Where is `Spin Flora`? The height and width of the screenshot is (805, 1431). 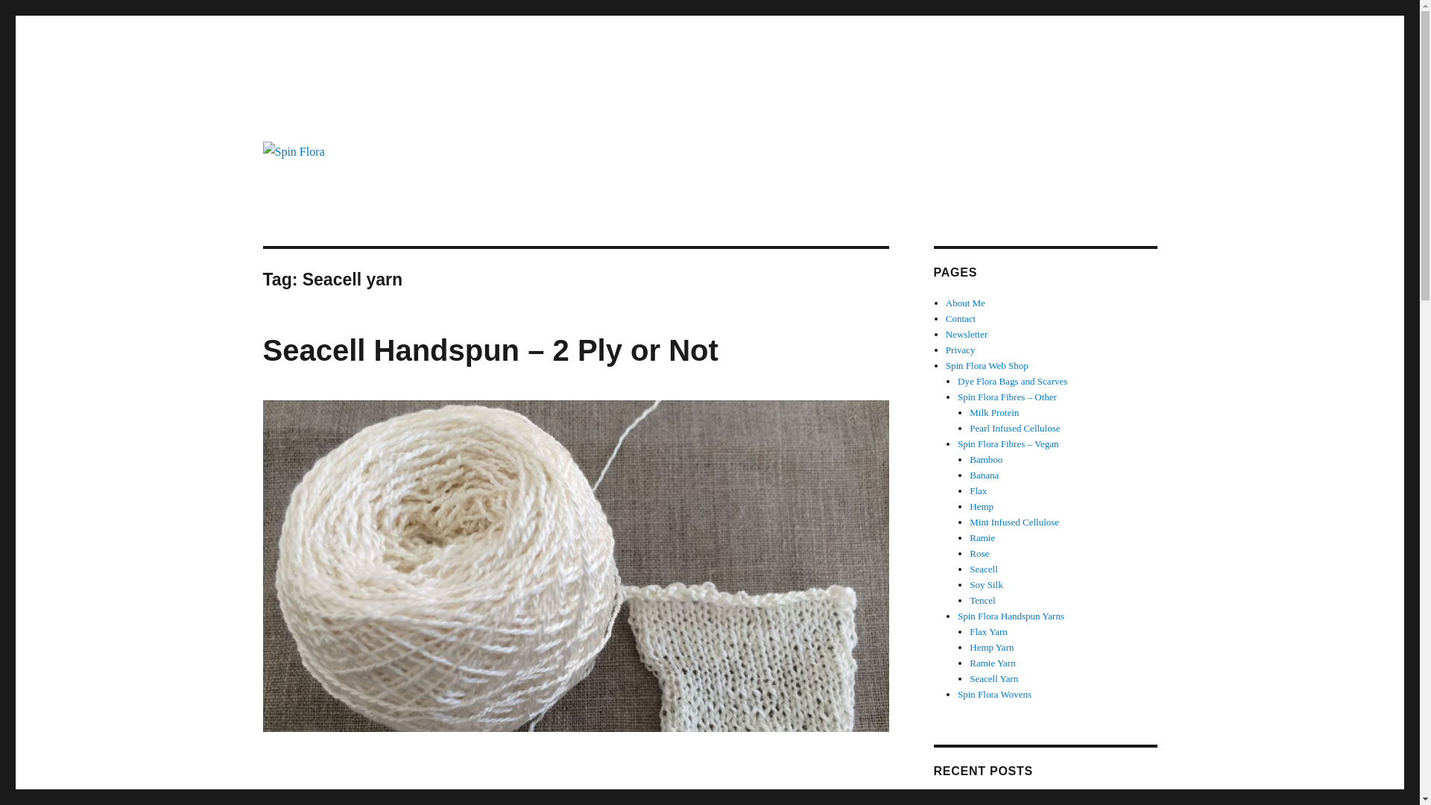 Spin Flora is located at coordinates (313, 112).